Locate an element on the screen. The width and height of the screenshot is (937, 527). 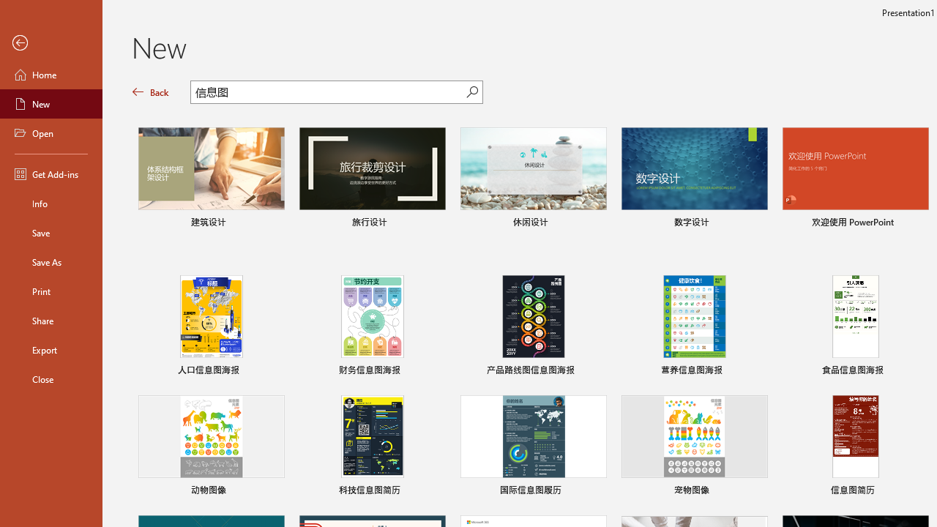
Info is located at coordinates (51, 203).